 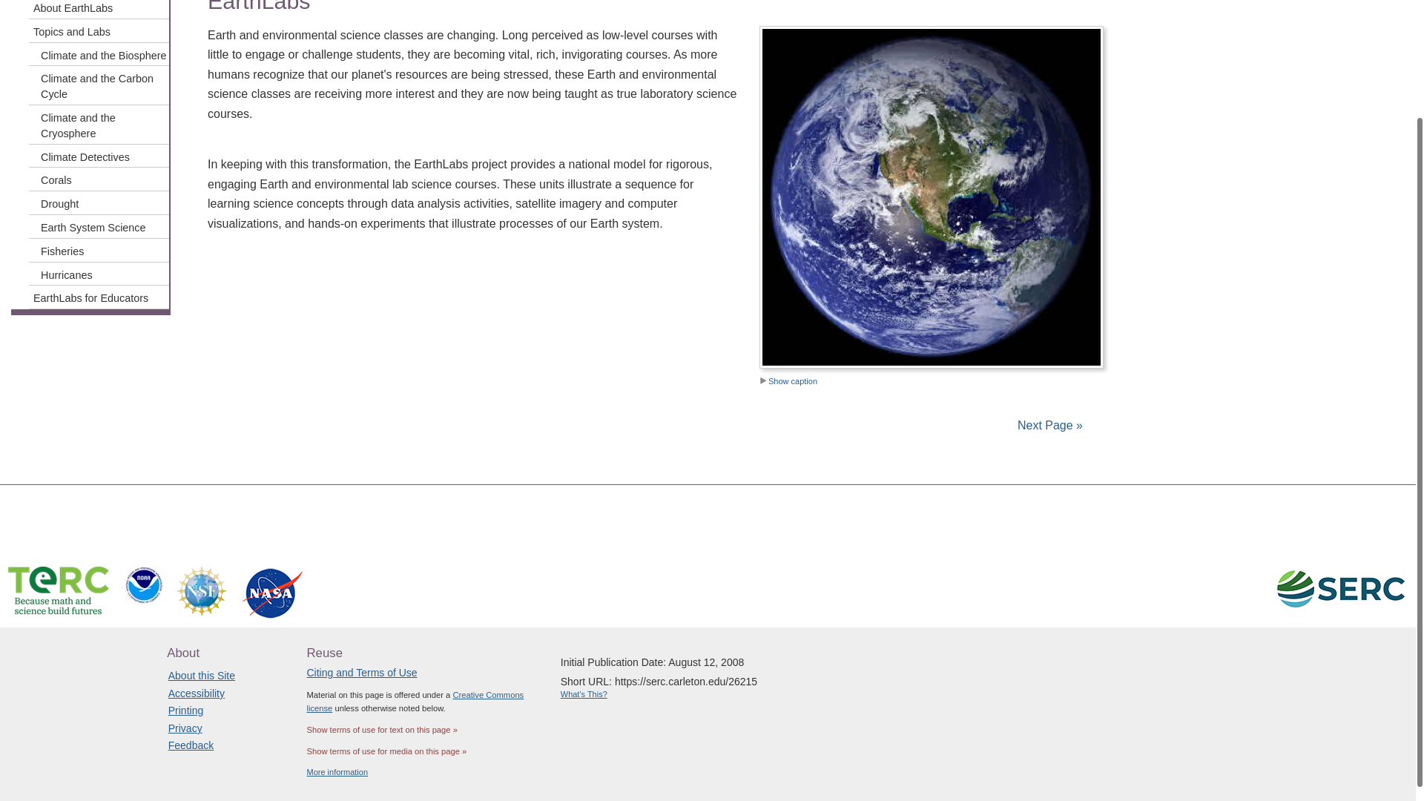 I want to click on Show caption, so click(x=788, y=380).